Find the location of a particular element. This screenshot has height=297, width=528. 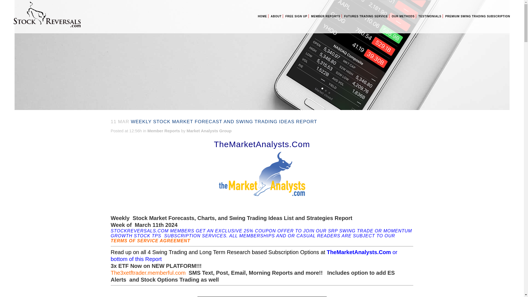

PREMIUM SWING TRADING SUBSCRIPTION is located at coordinates (478, 16).